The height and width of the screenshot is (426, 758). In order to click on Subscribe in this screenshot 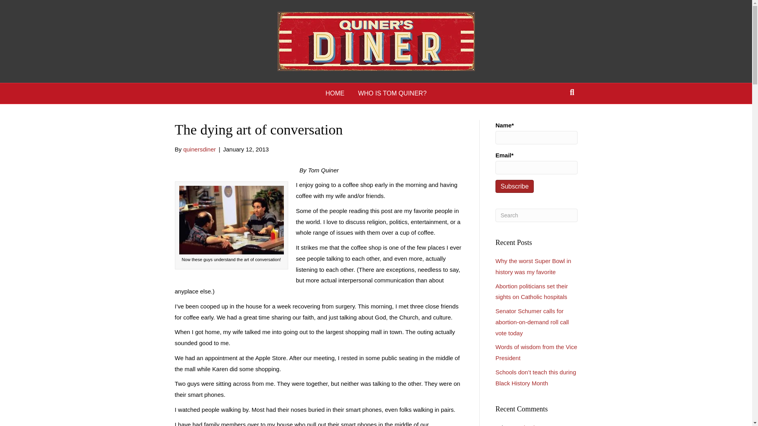, I will do `click(514, 186)`.